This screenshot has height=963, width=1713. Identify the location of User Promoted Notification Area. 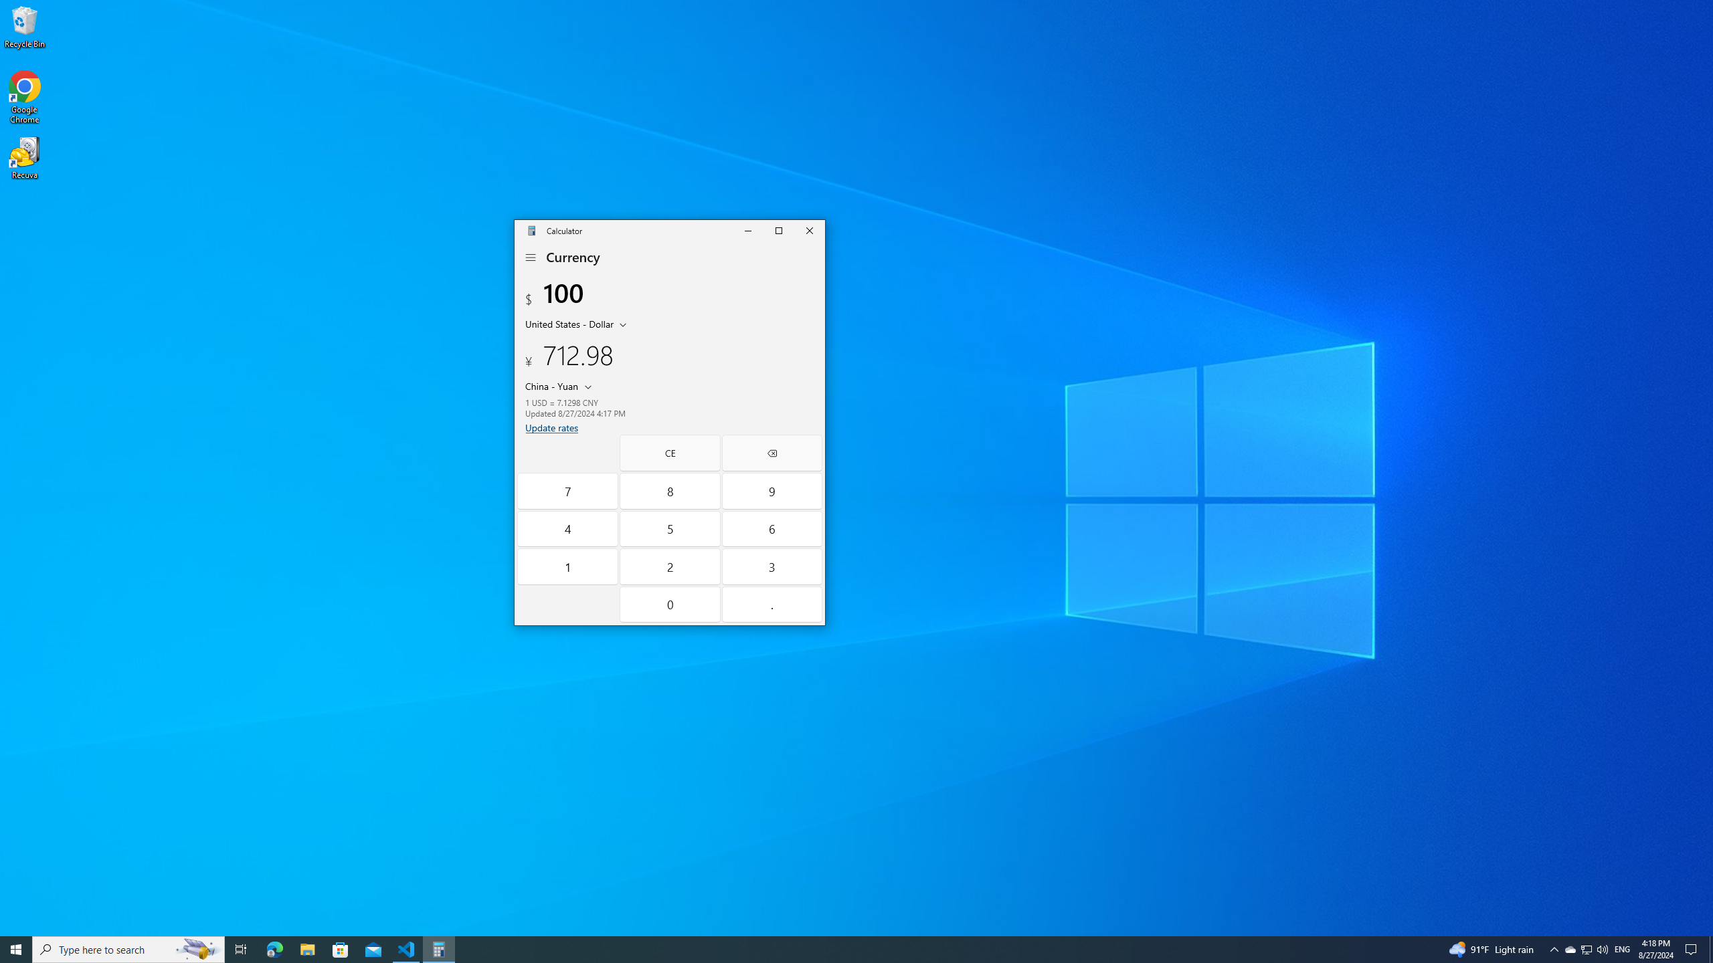
(561, 386).